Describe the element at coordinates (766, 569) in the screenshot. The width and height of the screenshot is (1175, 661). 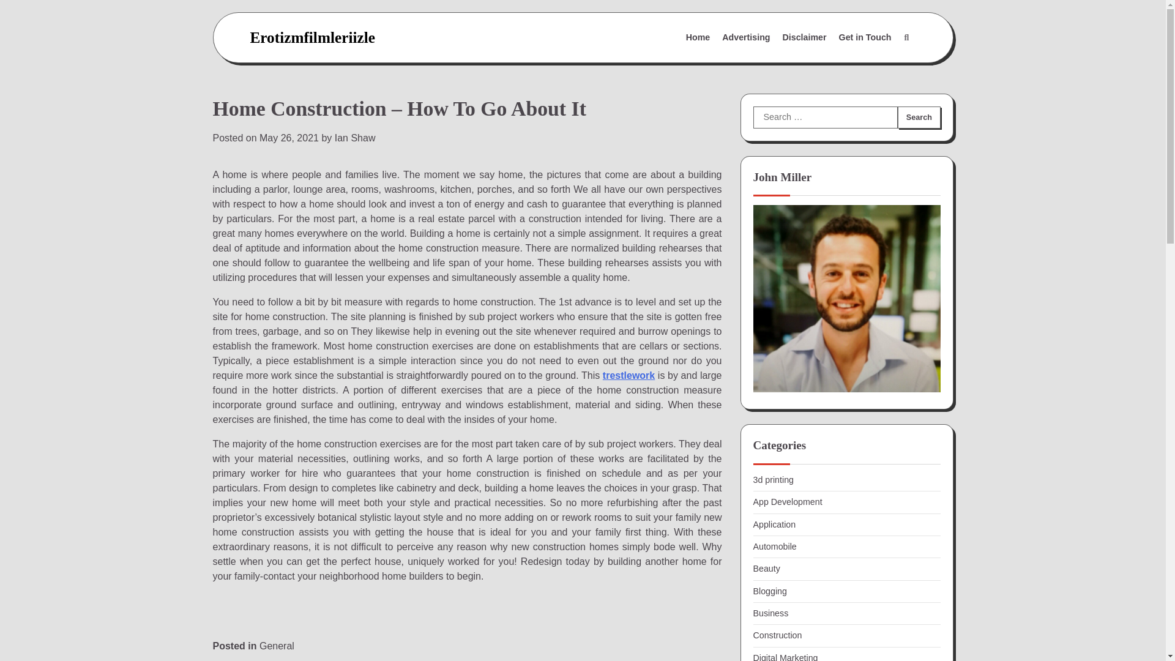
I see `Beauty` at that location.